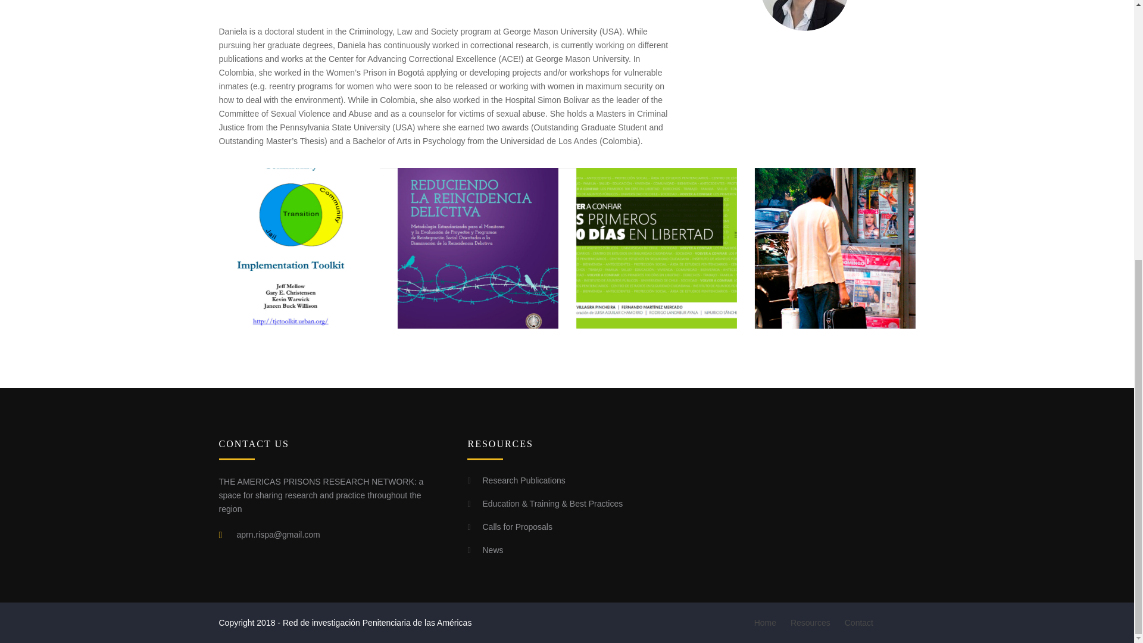 The image size is (1143, 643). What do you see at coordinates (810, 623) in the screenshot?
I see `Resources` at bounding box center [810, 623].